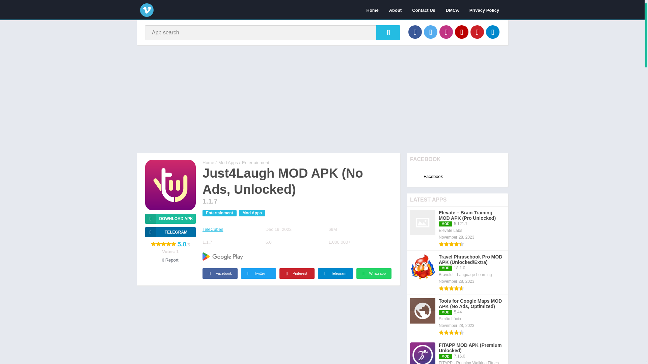 The width and height of the screenshot is (648, 364). What do you see at coordinates (373, 10) in the screenshot?
I see `Home` at bounding box center [373, 10].